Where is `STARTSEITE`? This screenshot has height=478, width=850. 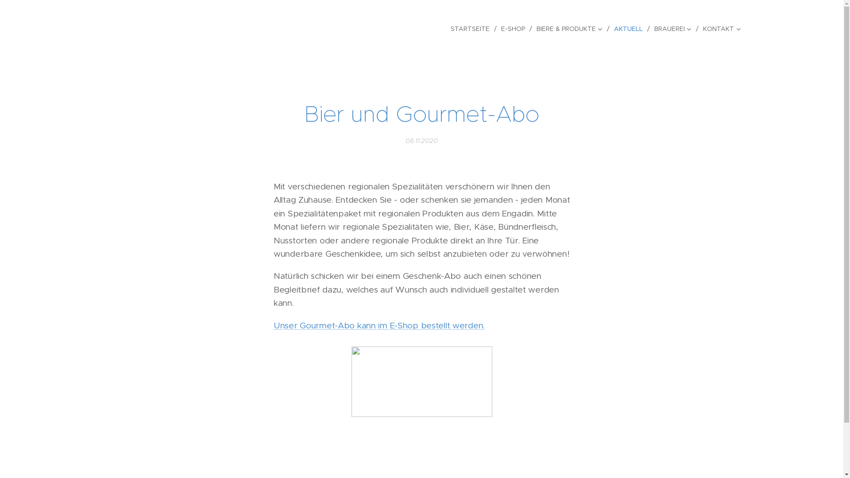
STARTSEITE is located at coordinates (472, 29).